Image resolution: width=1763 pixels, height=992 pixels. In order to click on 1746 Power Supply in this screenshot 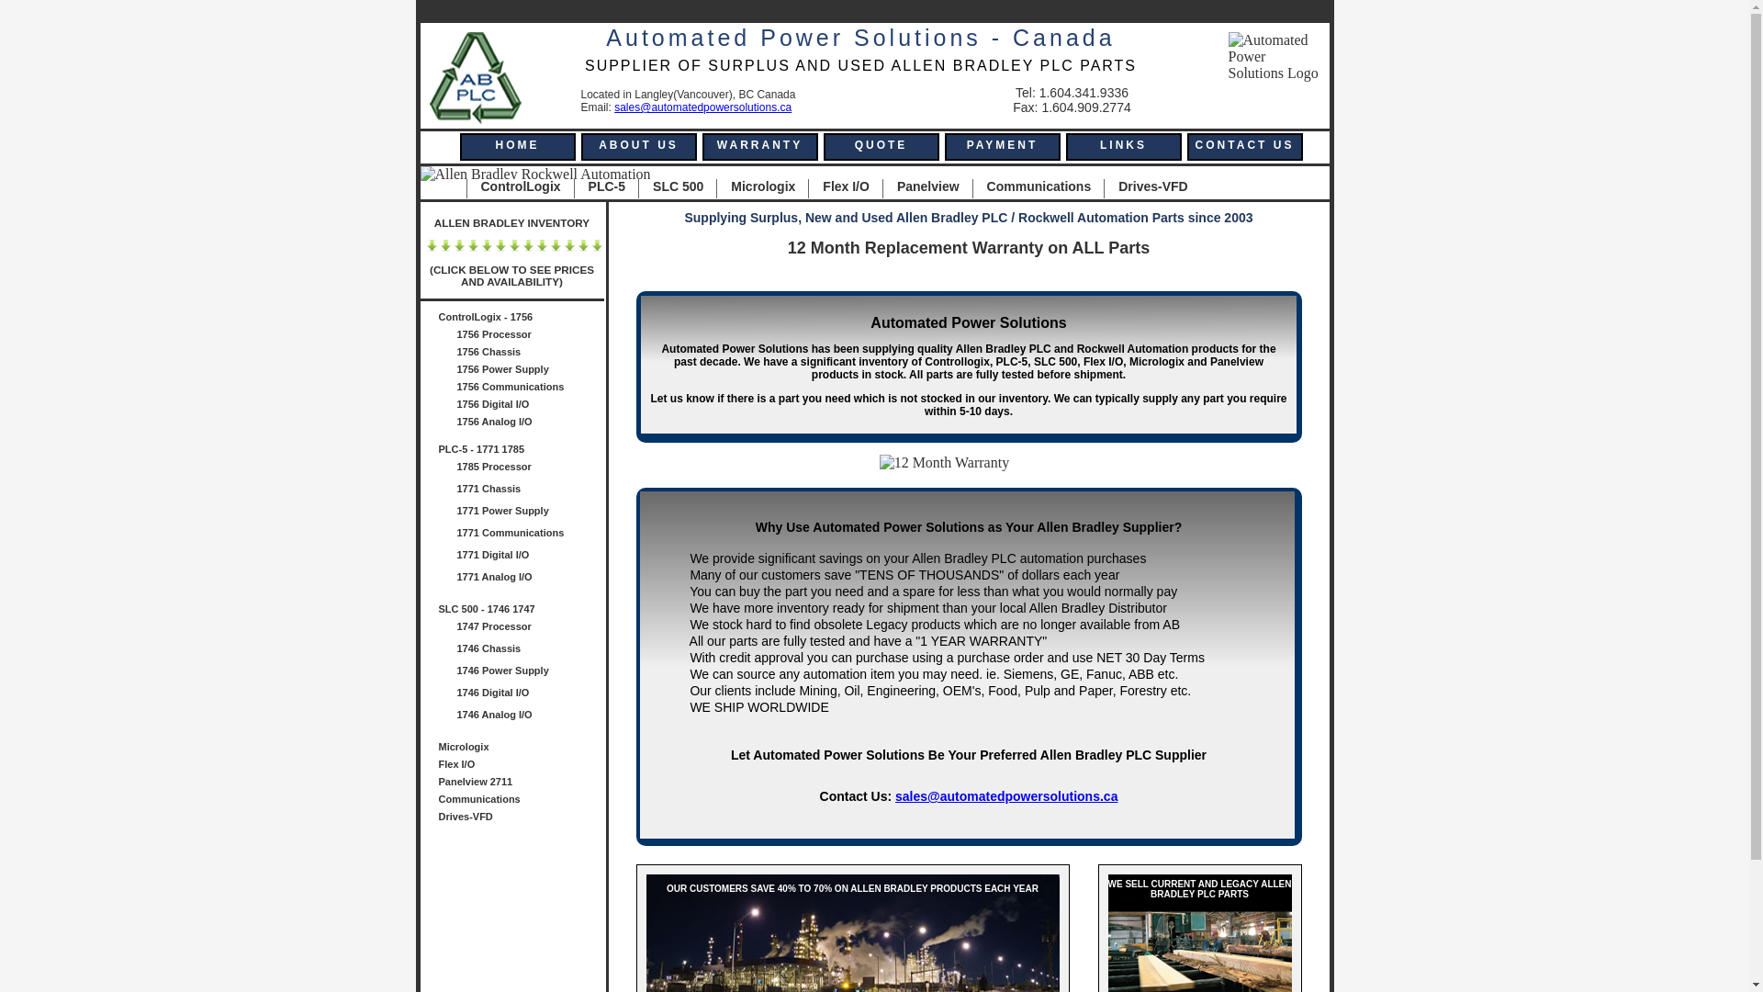, I will do `click(531, 672)`.